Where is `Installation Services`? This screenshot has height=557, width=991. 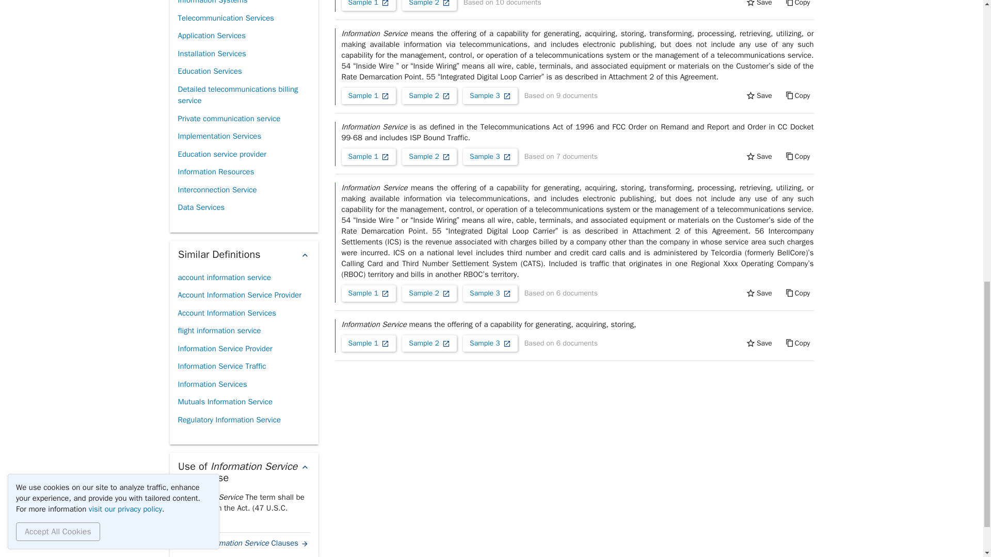 Installation Services is located at coordinates (212, 54).